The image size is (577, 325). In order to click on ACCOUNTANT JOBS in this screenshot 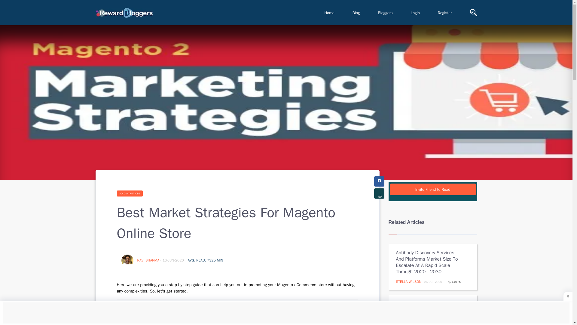, I will do `click(129, 193)`.